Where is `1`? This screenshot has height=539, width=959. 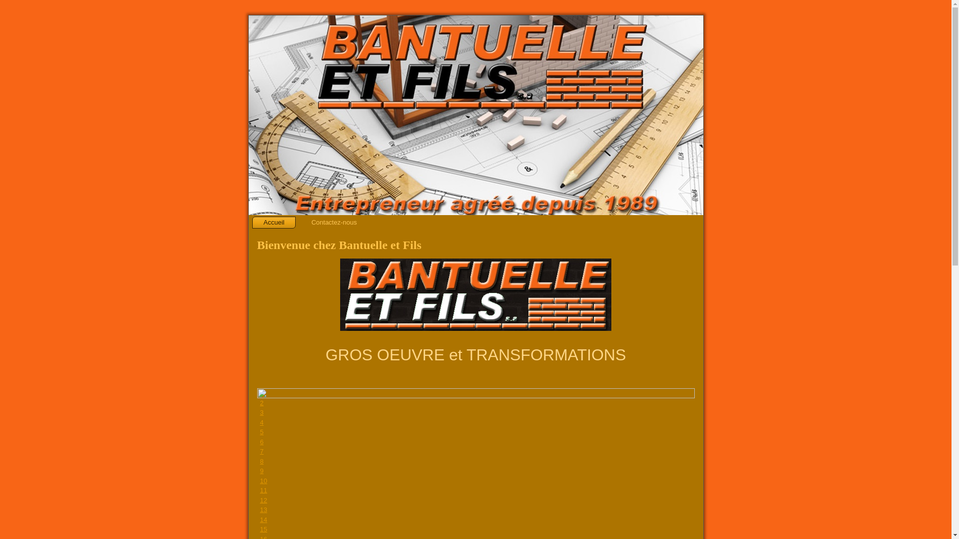 1 is located at coordinates (262, 393).